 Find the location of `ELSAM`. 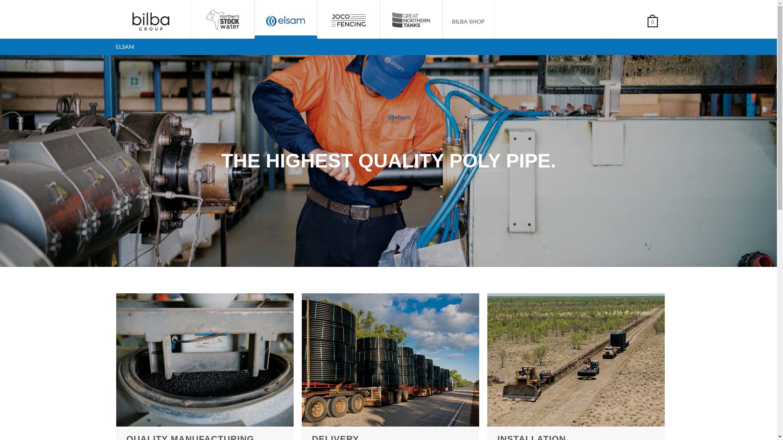

ELSAM is located at coordinates (125, 47).